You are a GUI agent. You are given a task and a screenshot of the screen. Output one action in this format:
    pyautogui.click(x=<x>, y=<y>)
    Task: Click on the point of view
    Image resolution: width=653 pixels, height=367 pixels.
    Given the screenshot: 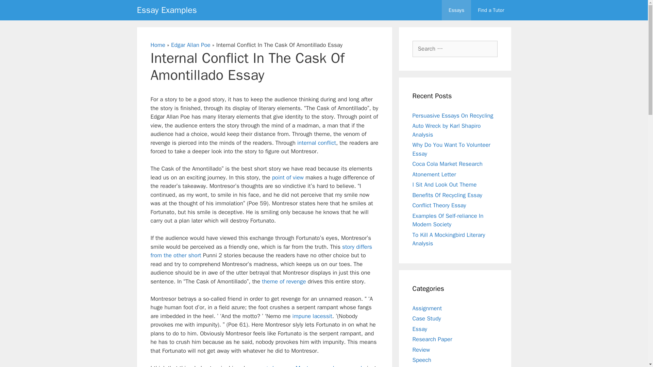 What is the action you would take?
    pyautogui.click(x=288, y=177)
    